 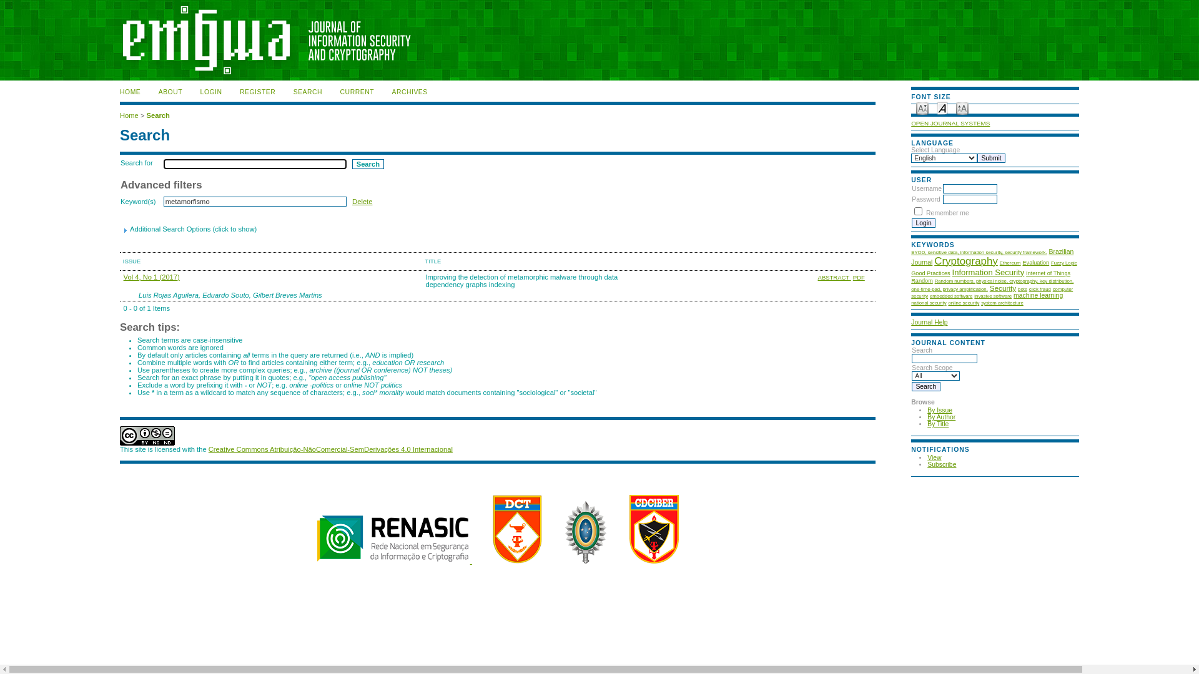 I want to click on SEARCH, so click(x=308, y=92).